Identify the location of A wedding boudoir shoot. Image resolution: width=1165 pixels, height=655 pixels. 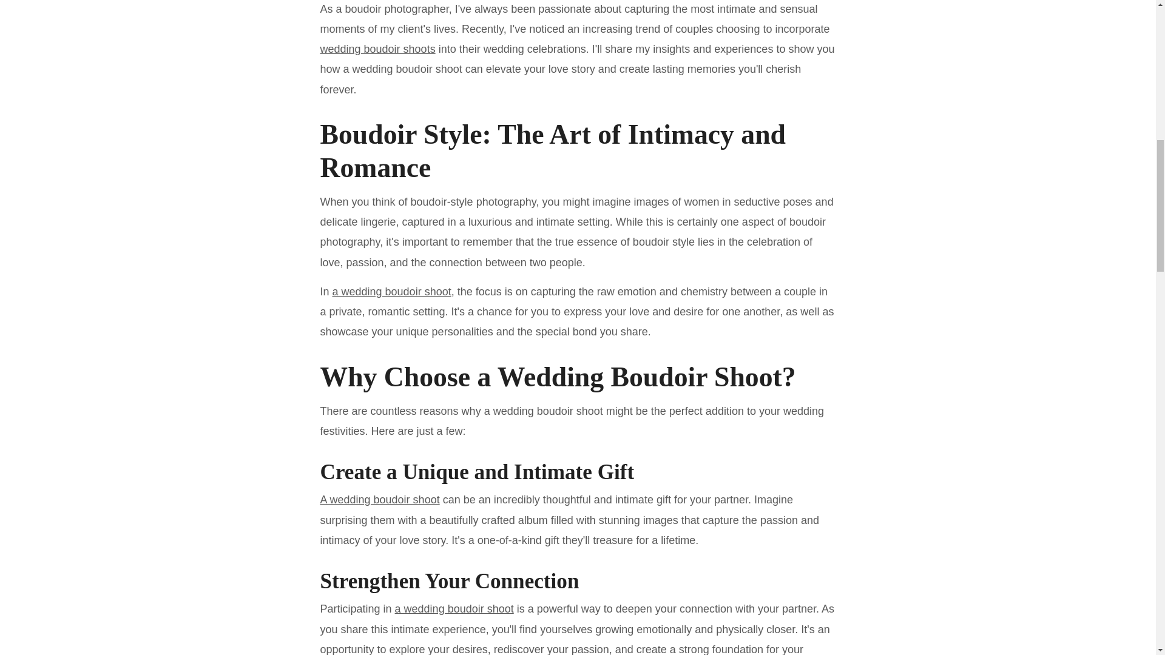
(380, 500).